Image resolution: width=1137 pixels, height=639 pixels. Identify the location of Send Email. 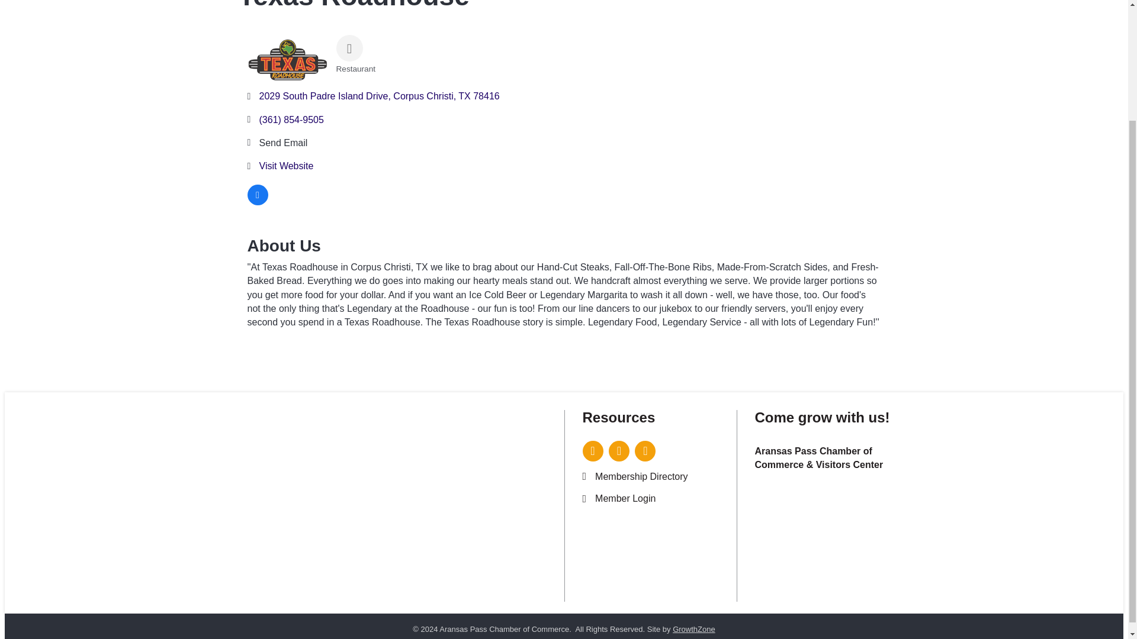
(283, 143).